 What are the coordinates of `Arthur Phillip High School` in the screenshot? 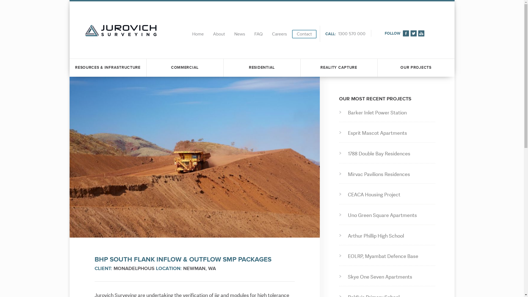 It's located at (389, 236).